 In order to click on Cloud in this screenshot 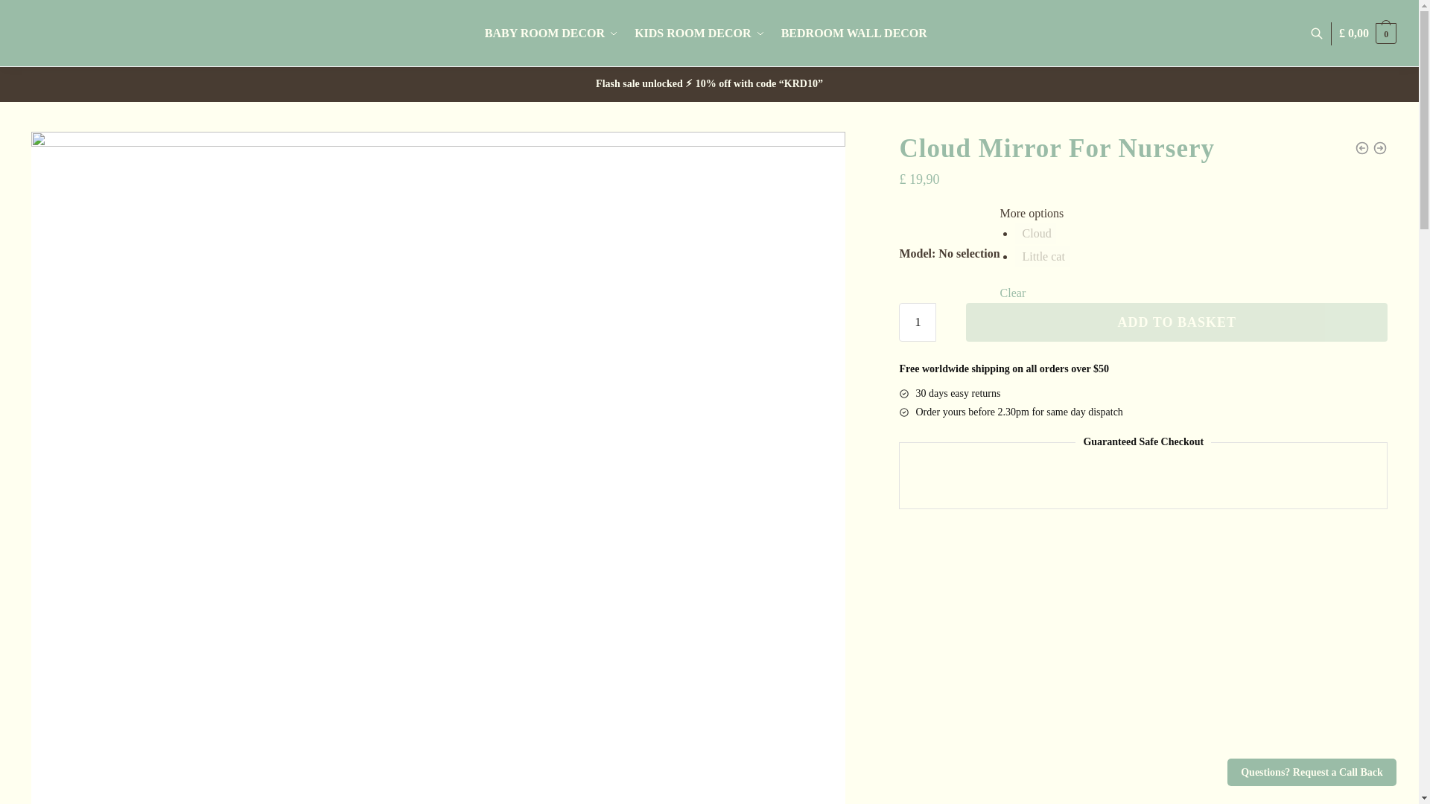, I will do `click(1035, 234)`.